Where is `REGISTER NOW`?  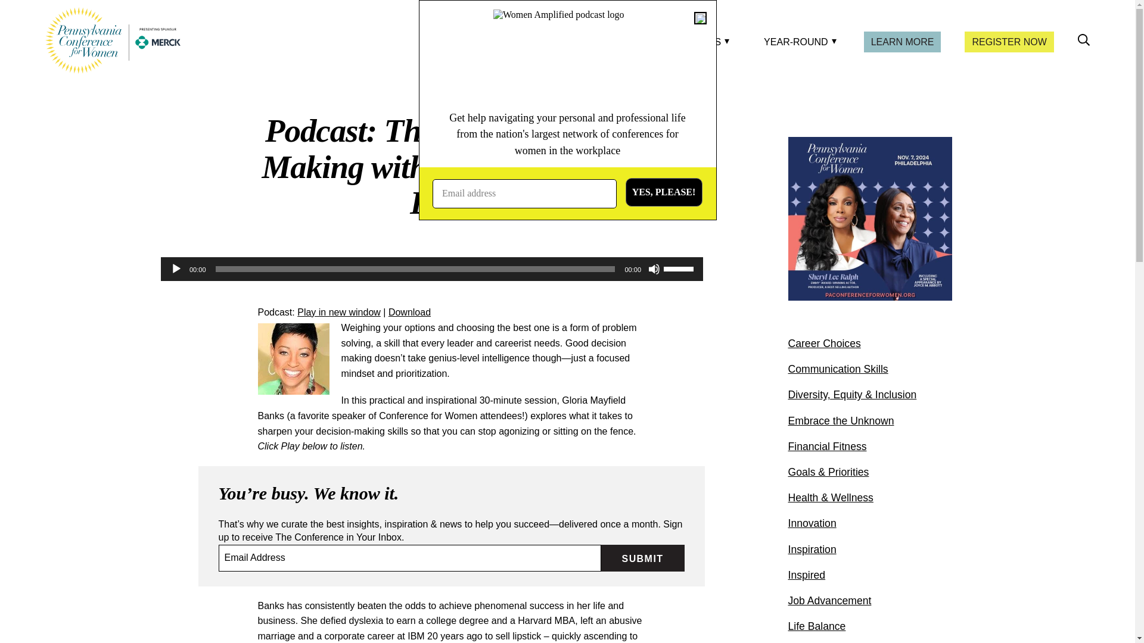 REGISTER NOW is located at coordinates (1009, 42).